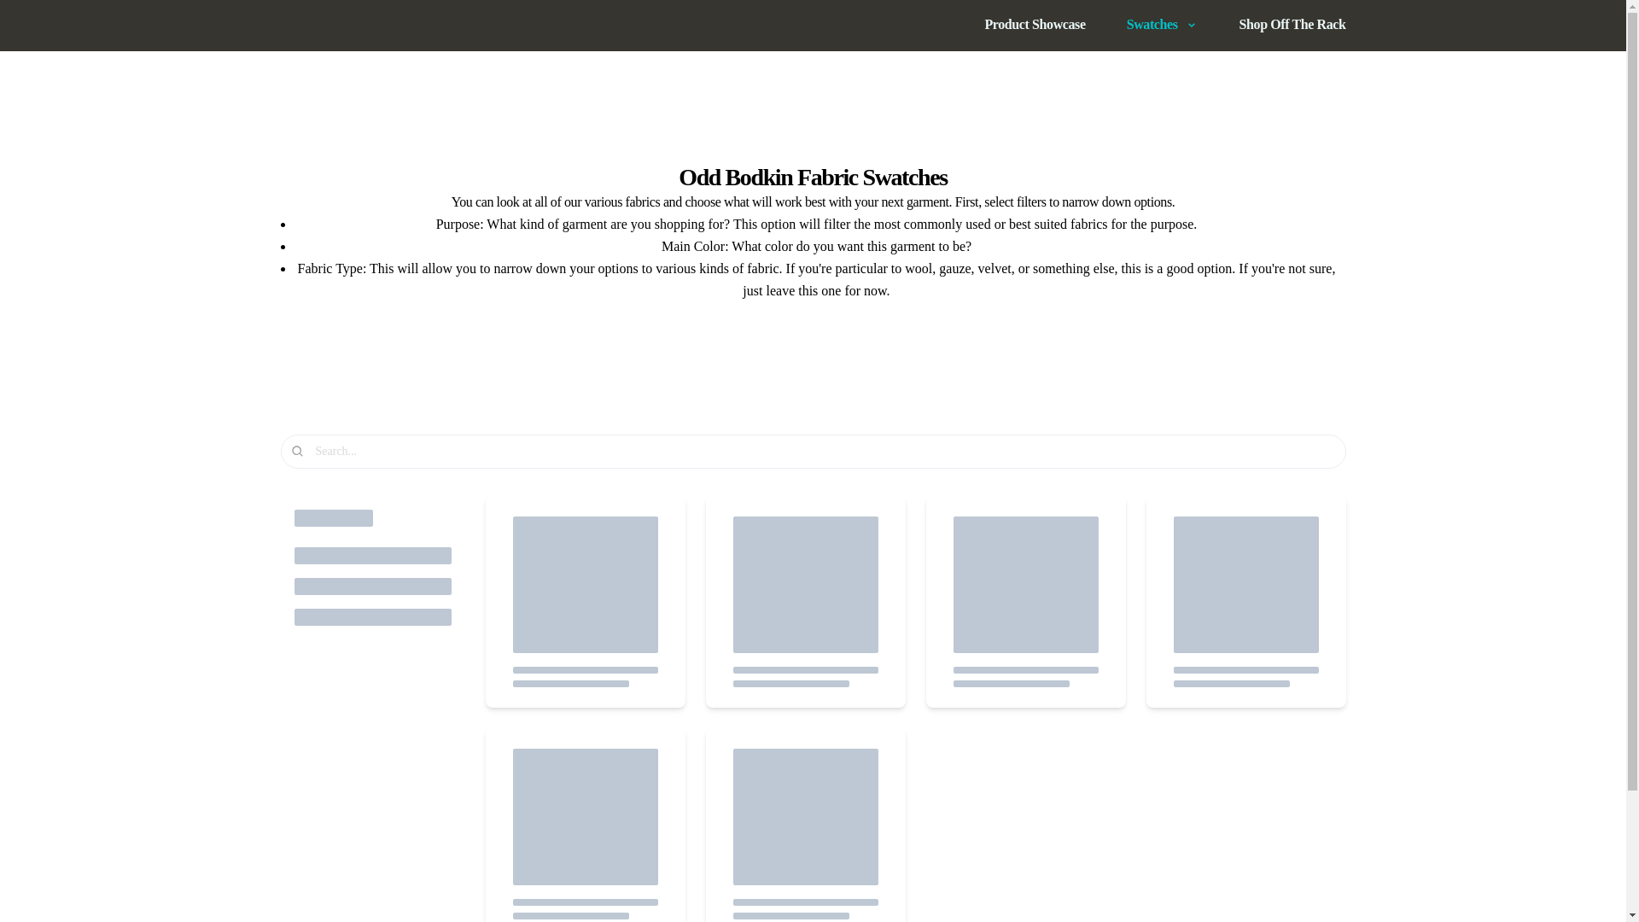  I want to click on Shop Off The Rack, so click(1292, 25).